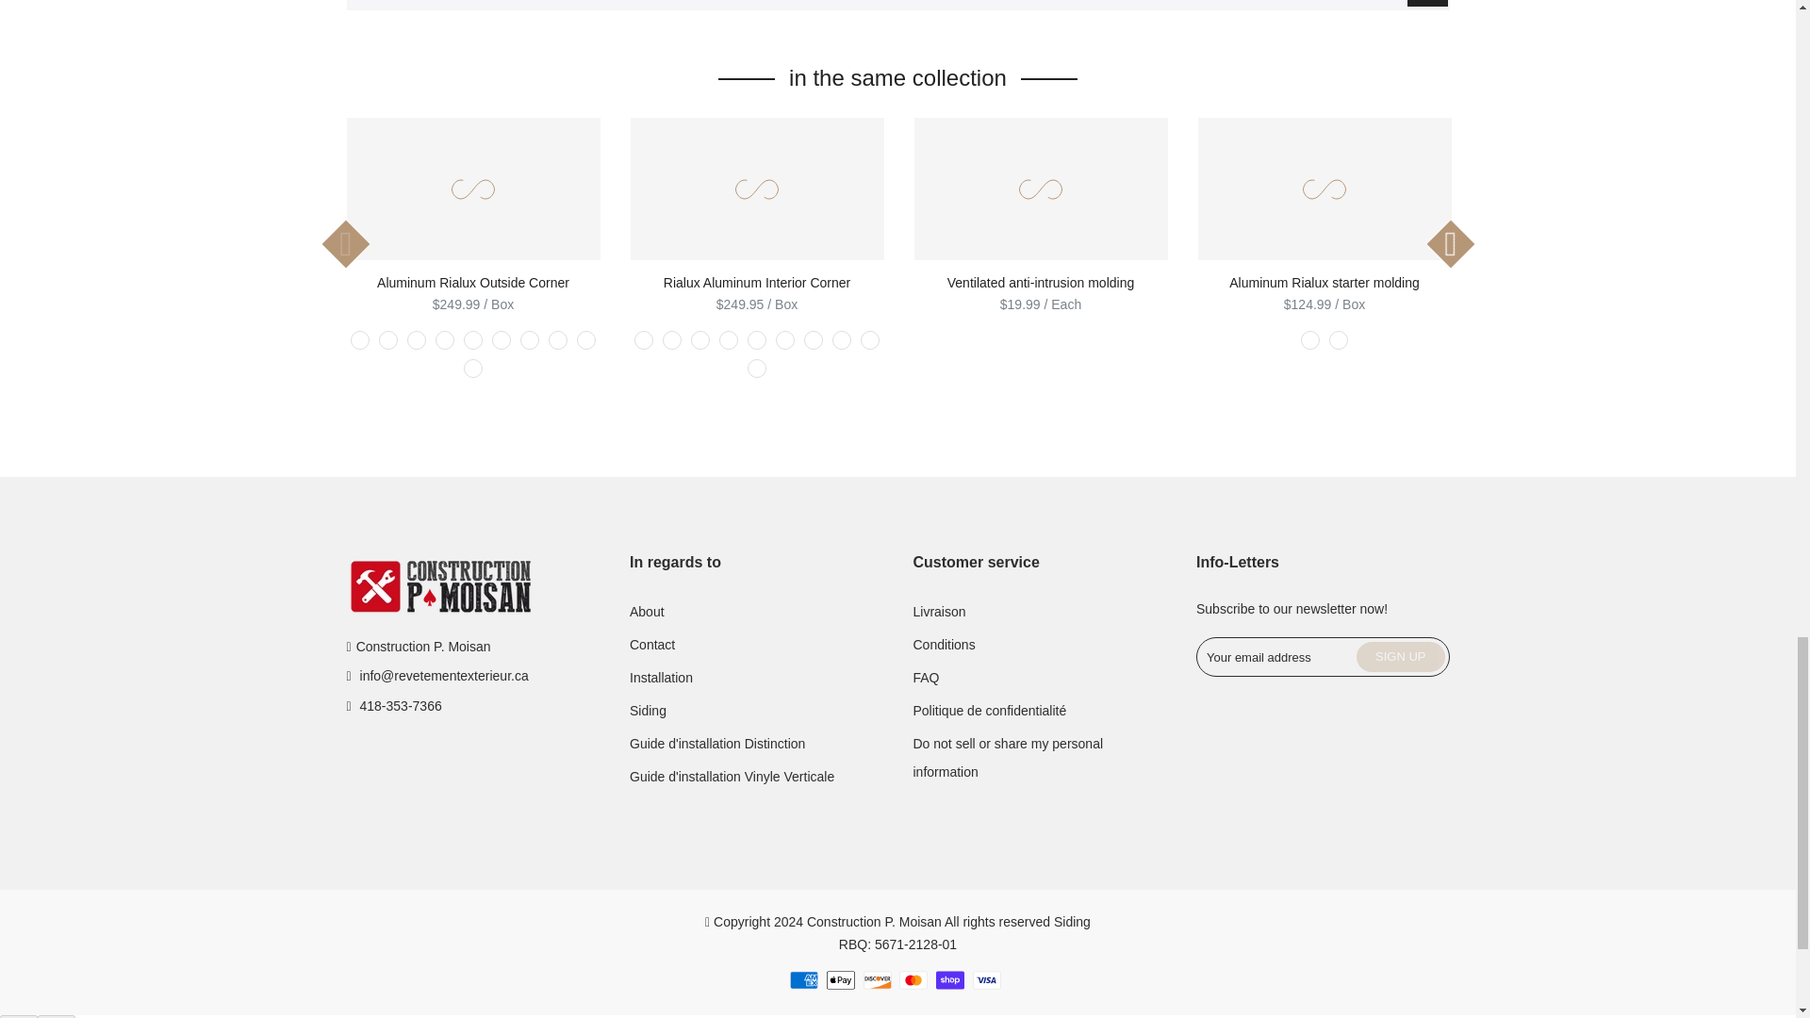 Image resolution: width=1810 pixels, height=1018 pixels. Describe the element at coordinates (877, 980) in the screenshot. I see `Discover` at that location.